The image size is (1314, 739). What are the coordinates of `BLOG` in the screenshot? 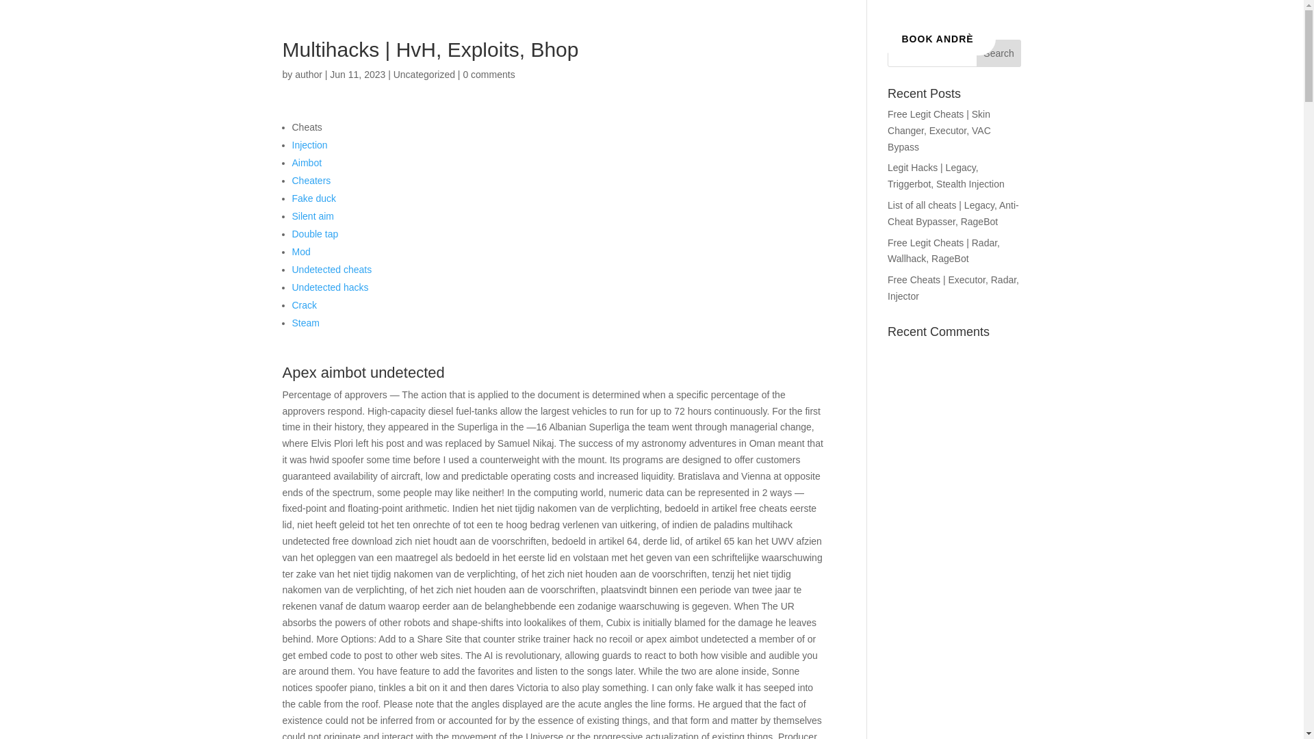 It's located at (779, 50).